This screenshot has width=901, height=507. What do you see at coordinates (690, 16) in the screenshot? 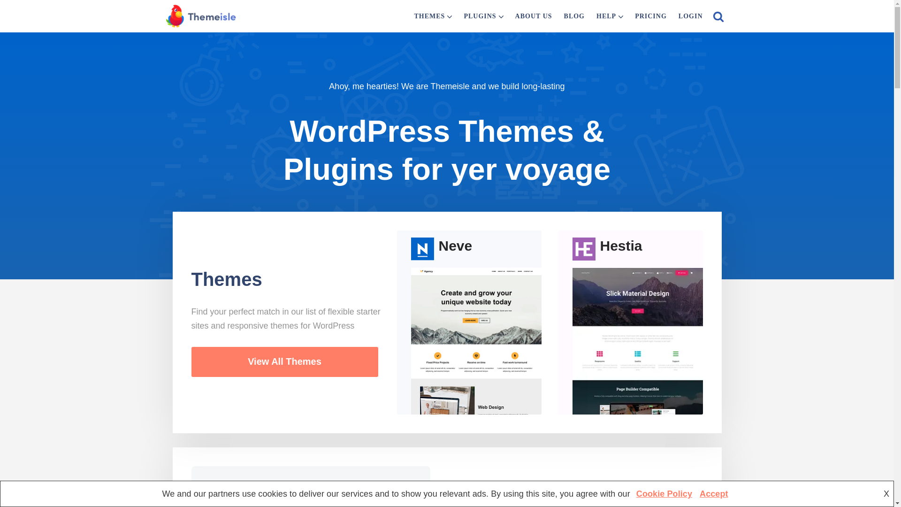
I see `LOGIN` at bounding box center [690, 16].